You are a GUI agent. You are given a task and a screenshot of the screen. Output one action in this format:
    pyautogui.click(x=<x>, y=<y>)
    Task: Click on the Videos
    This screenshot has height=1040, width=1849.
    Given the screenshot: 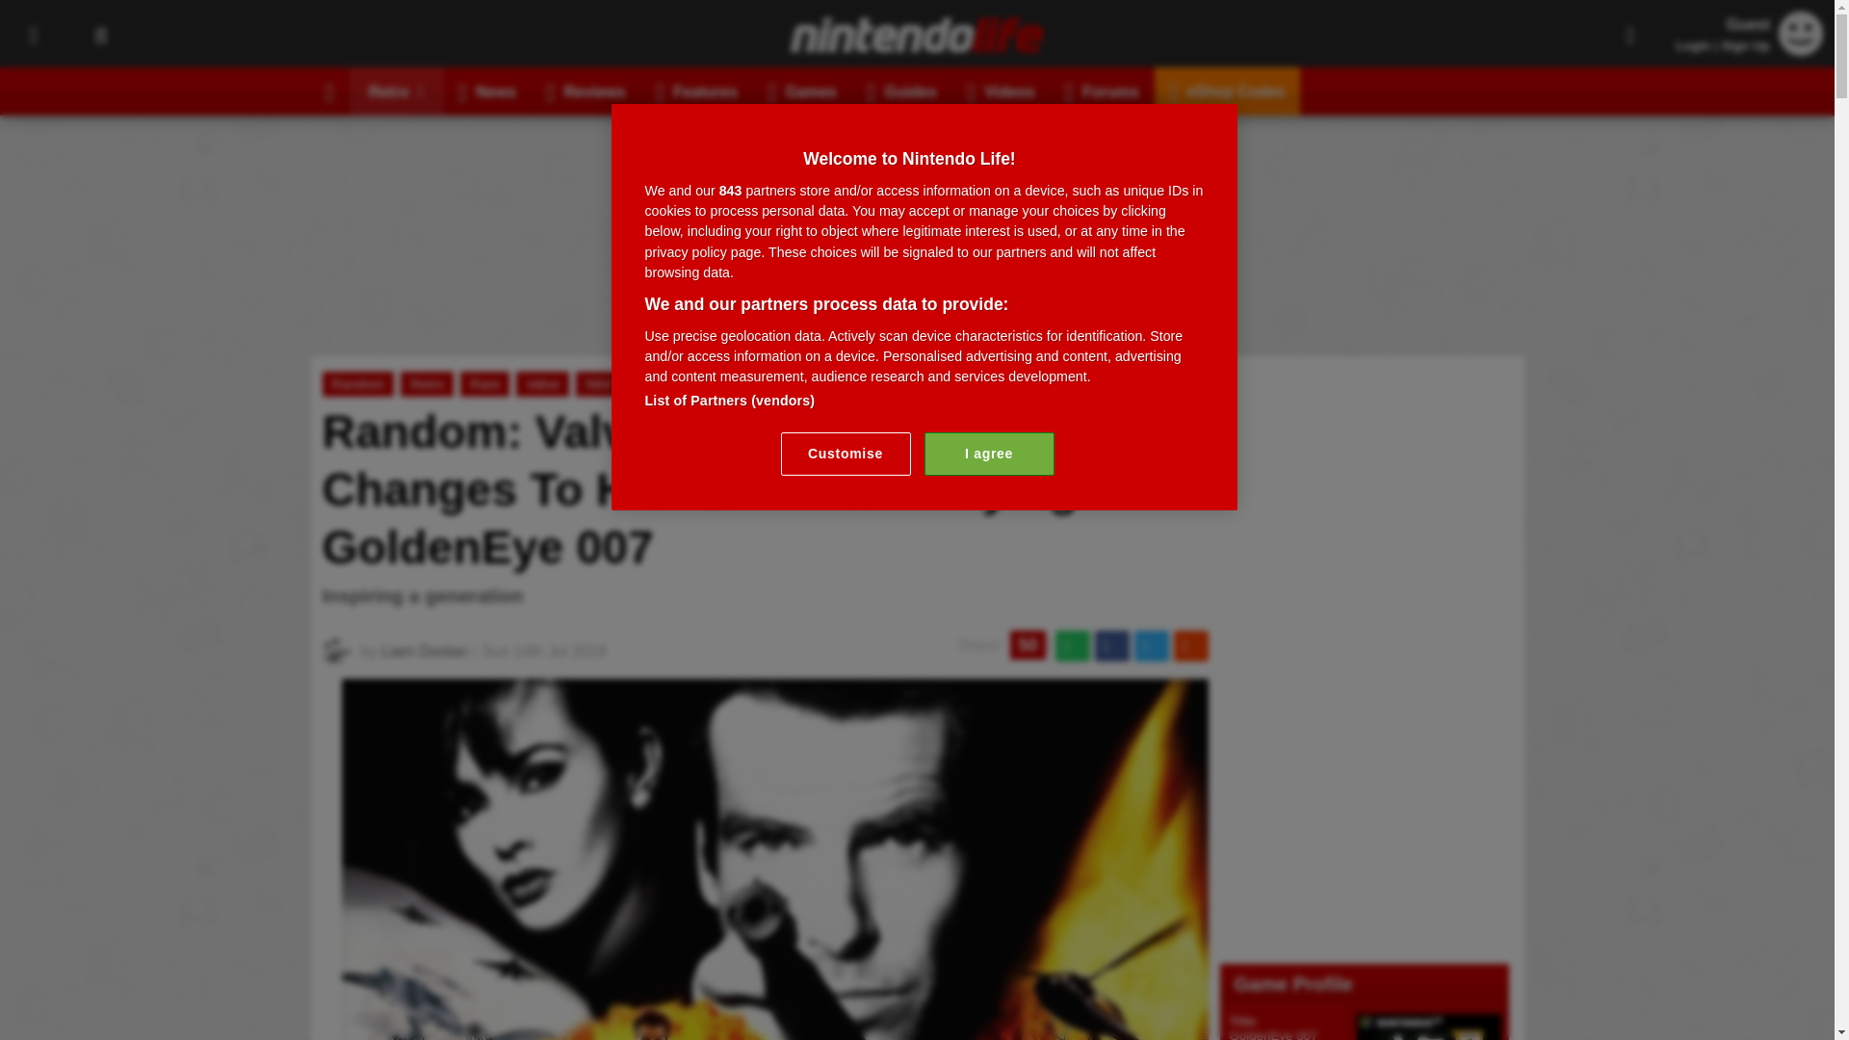 What is the action you would take?
    pyautogui.click(x=1001, y=91)
    